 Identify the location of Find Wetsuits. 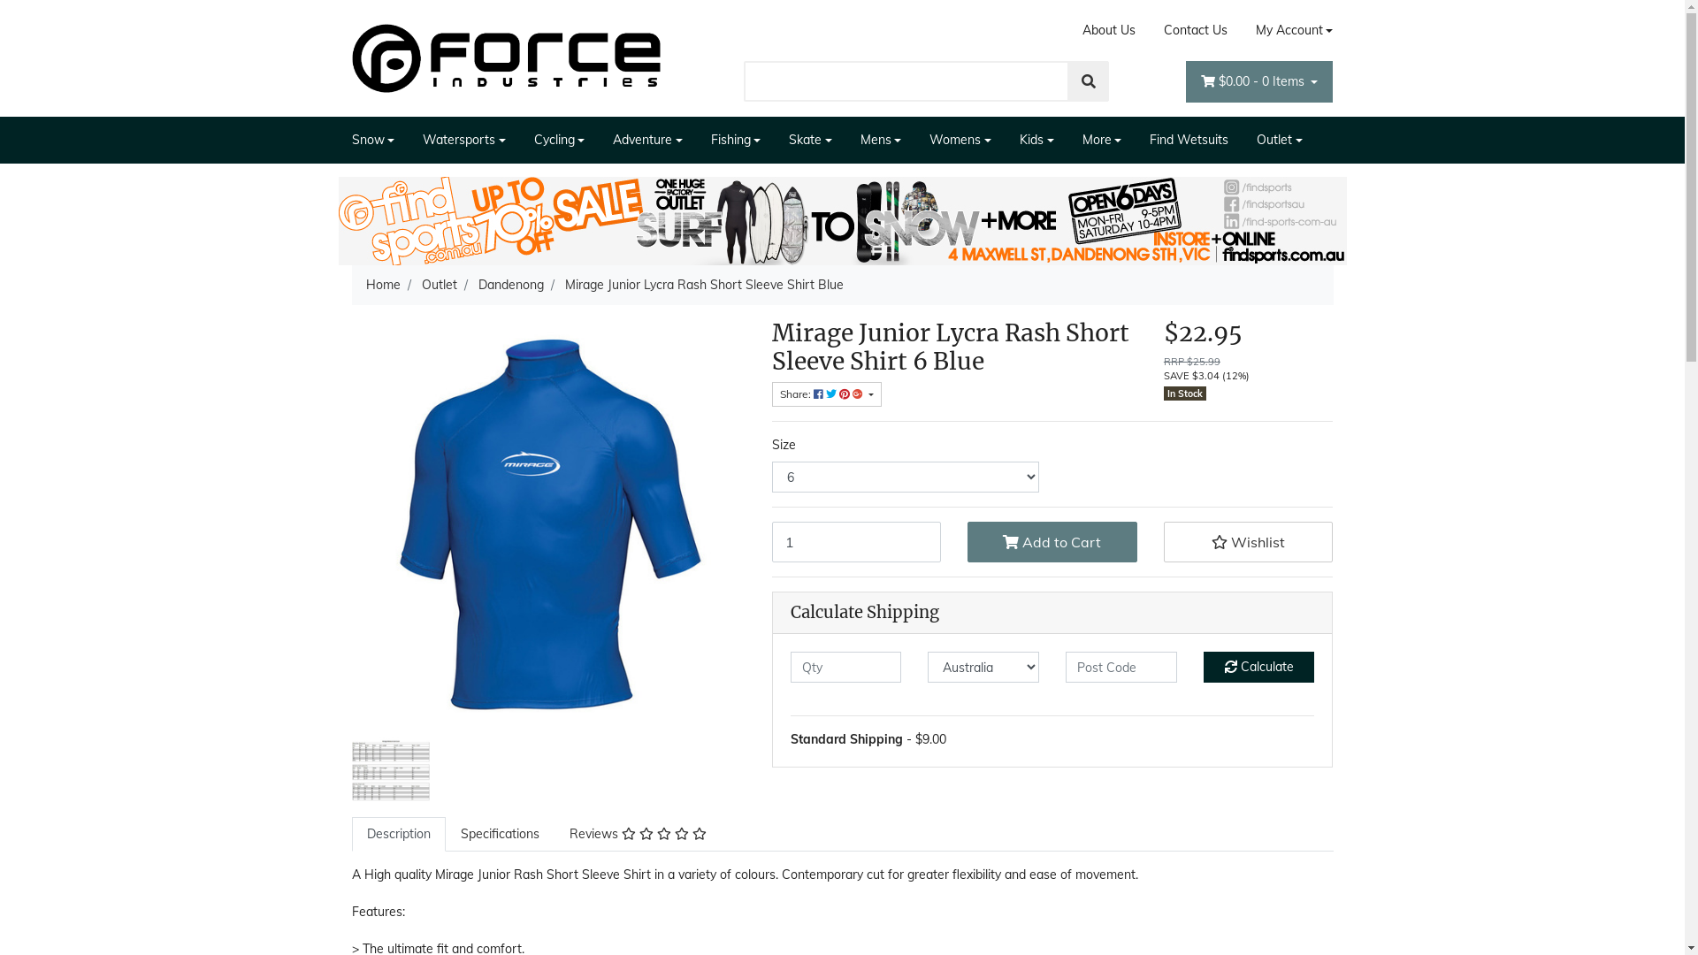
(1189, 140).